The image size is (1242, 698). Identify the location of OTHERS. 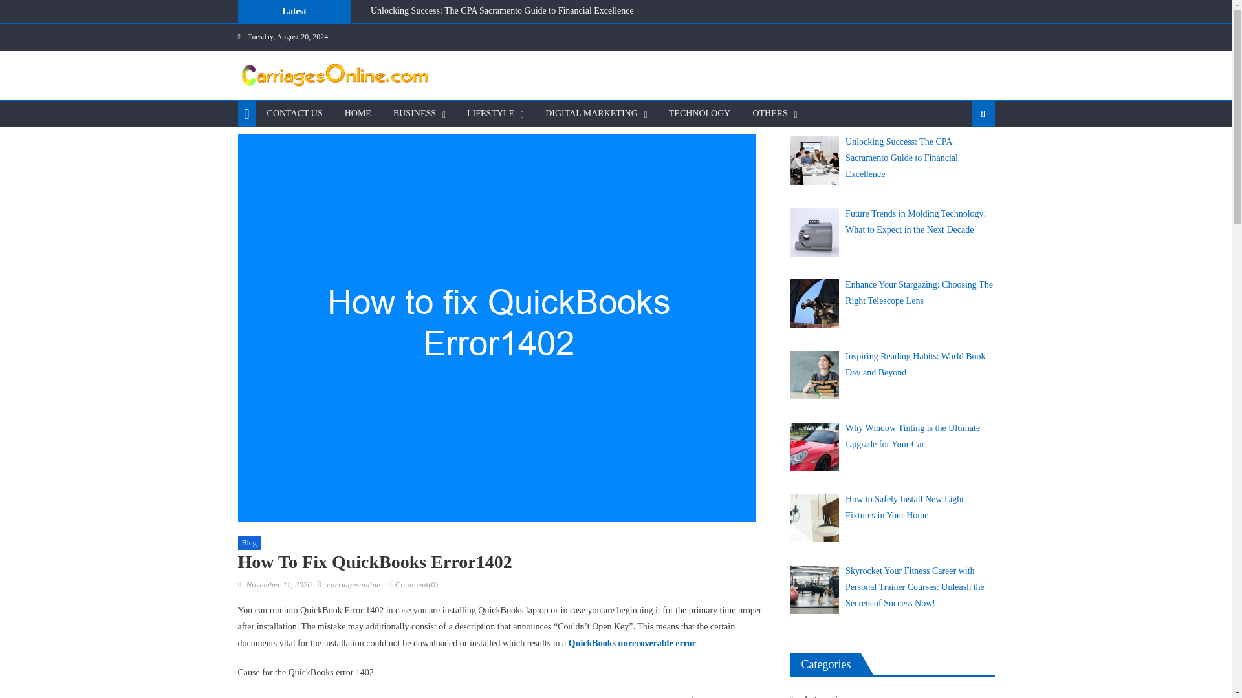
(770, 114).